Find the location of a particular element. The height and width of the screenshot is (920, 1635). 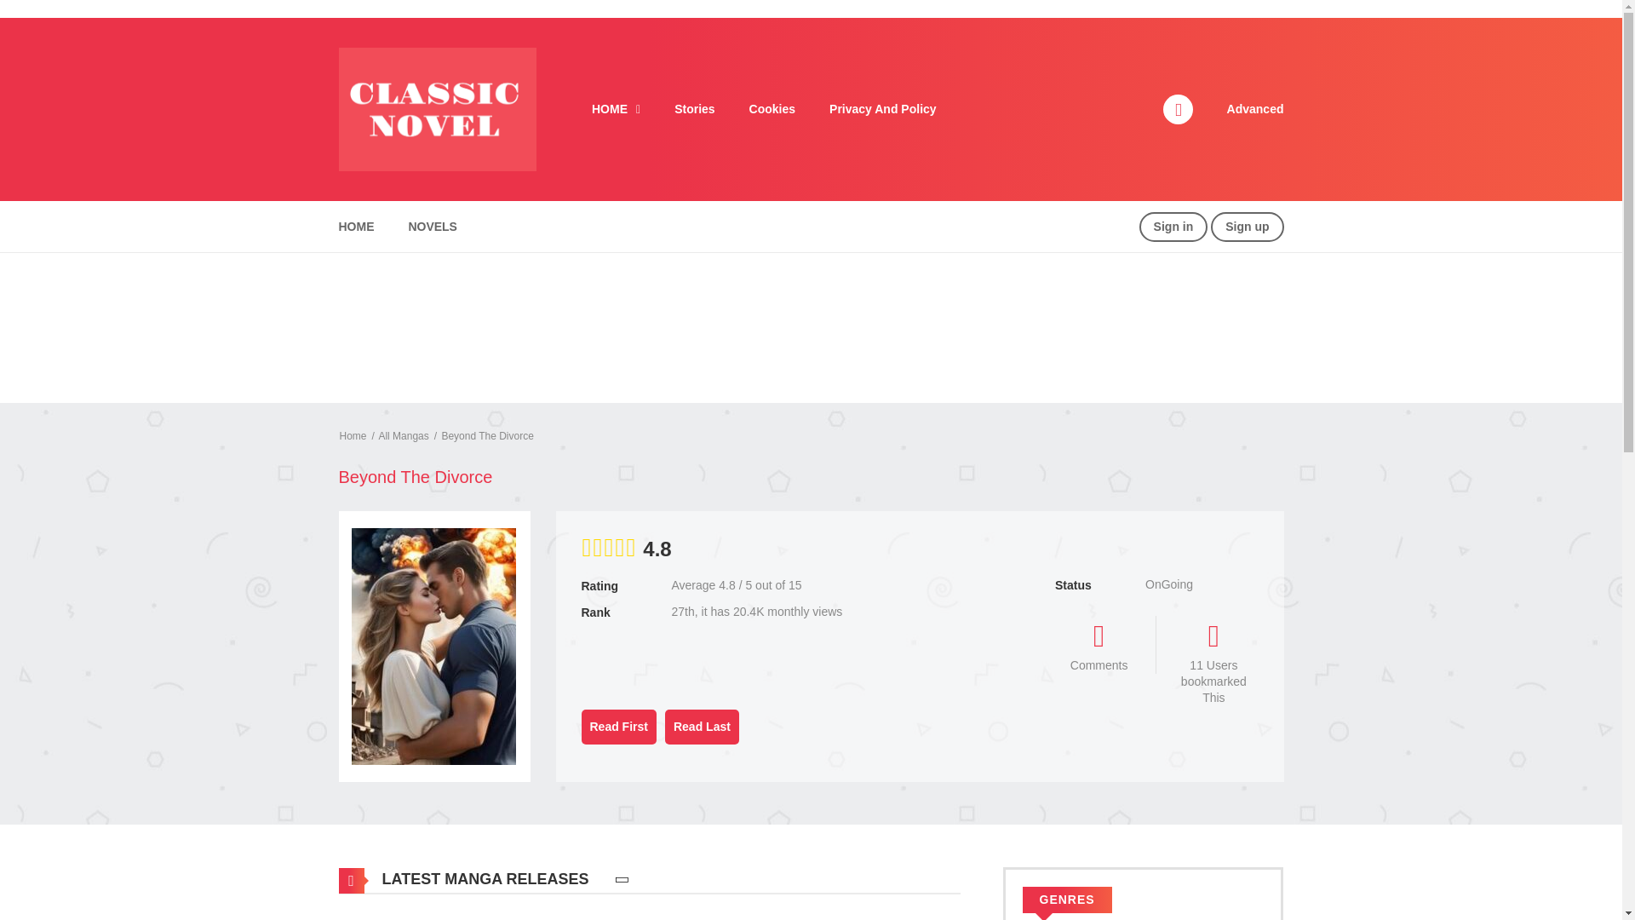

Cookies is located at coordinates (772, 109).